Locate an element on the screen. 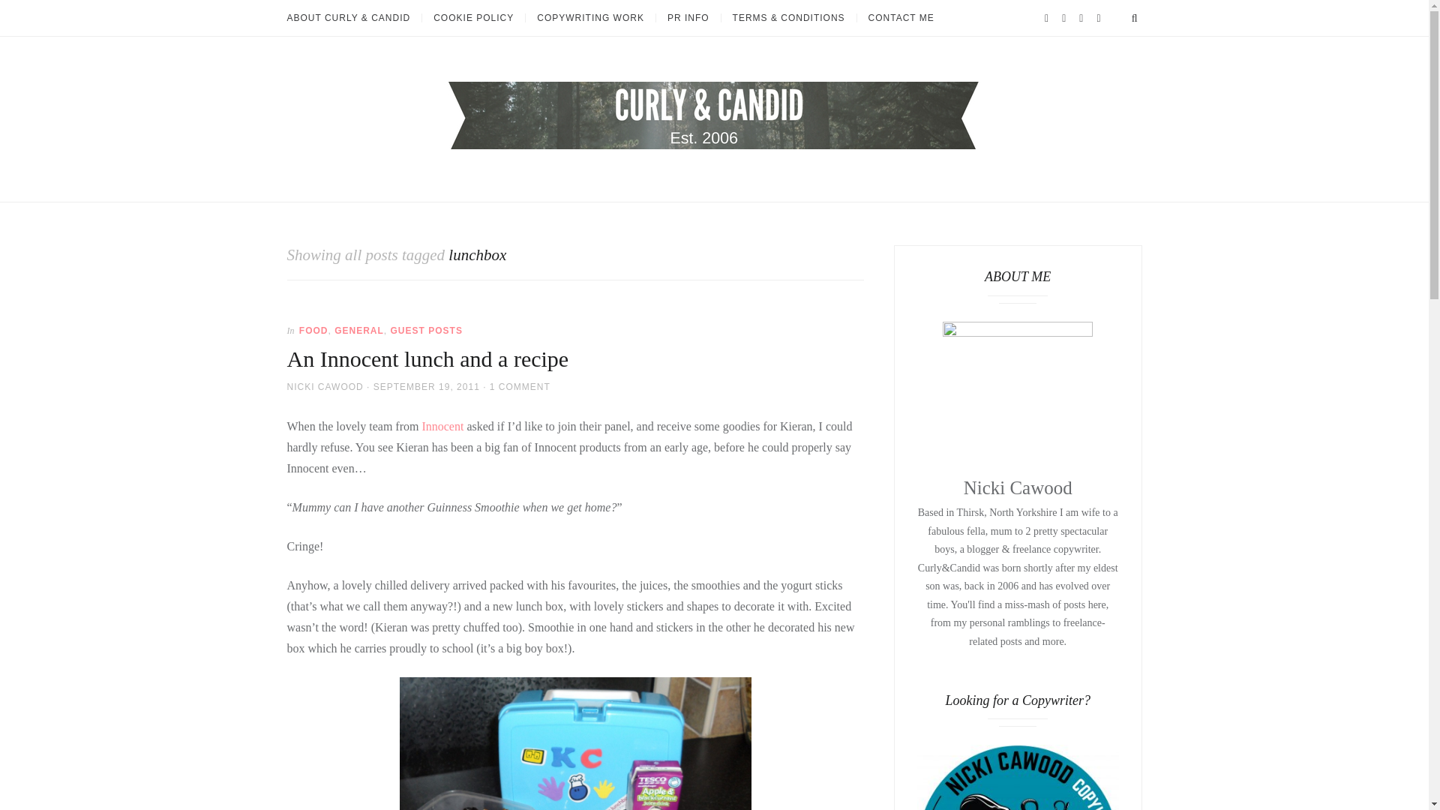 The image size is (1440, 810). GUEST POSTS is located at coordinates (426, 331).